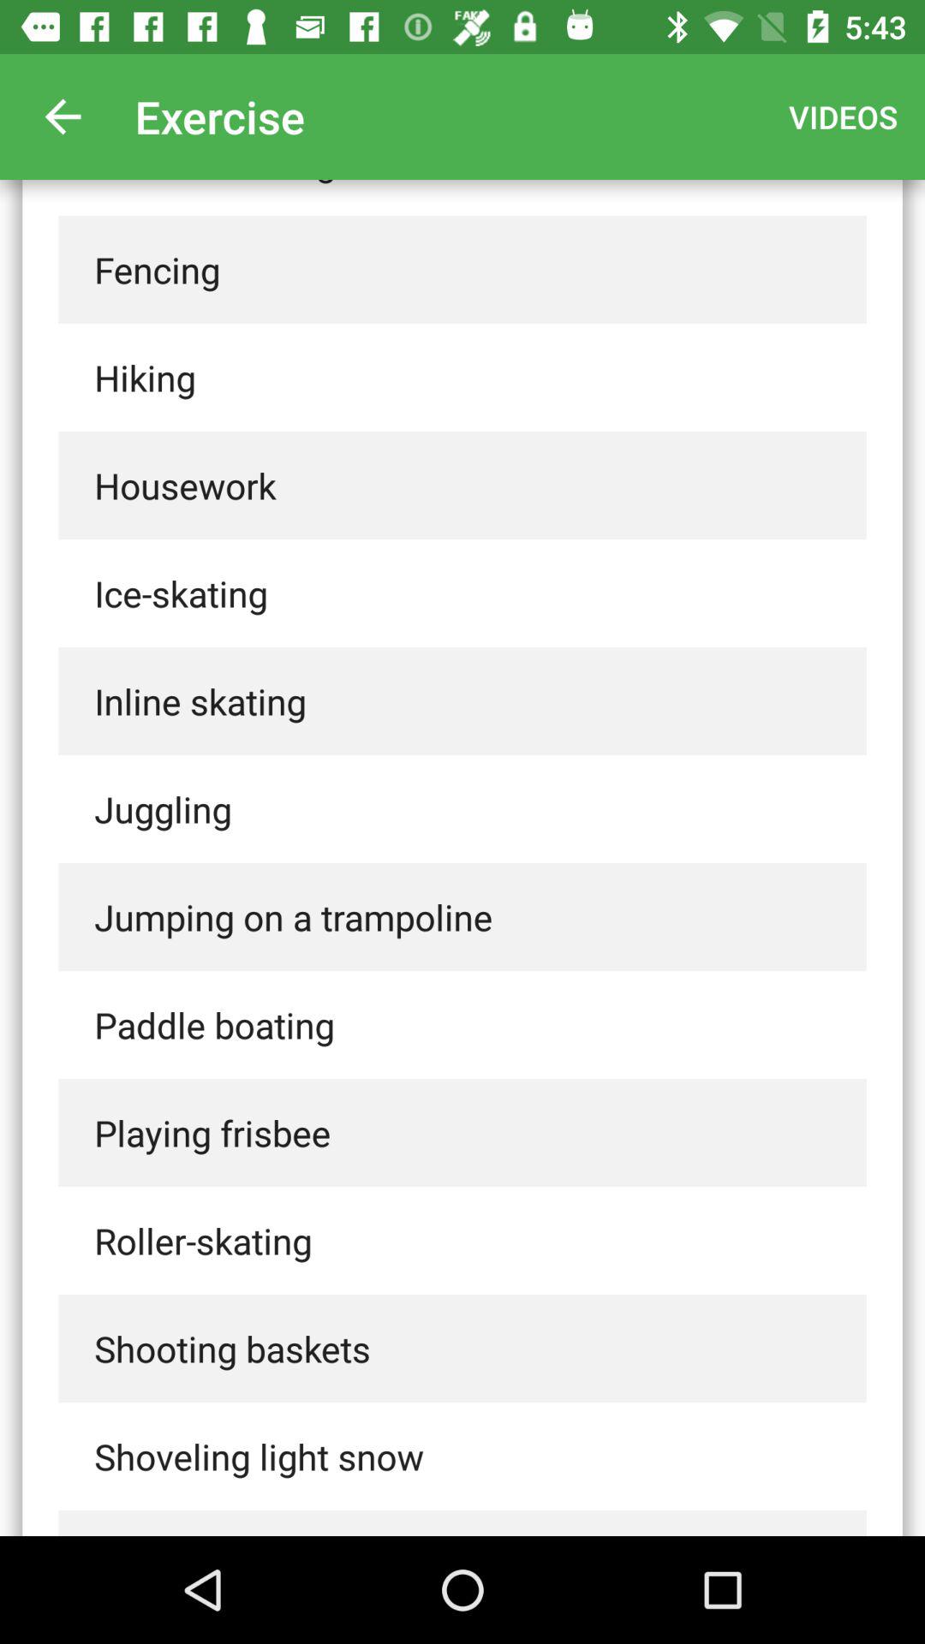 Image resolution: width=925 pixels, height=1644 pixels. What do you see at coordinates (843, 116) in the screenshot?
I see `launch item to the right of the exercise item` at bounding box center [843, 116].